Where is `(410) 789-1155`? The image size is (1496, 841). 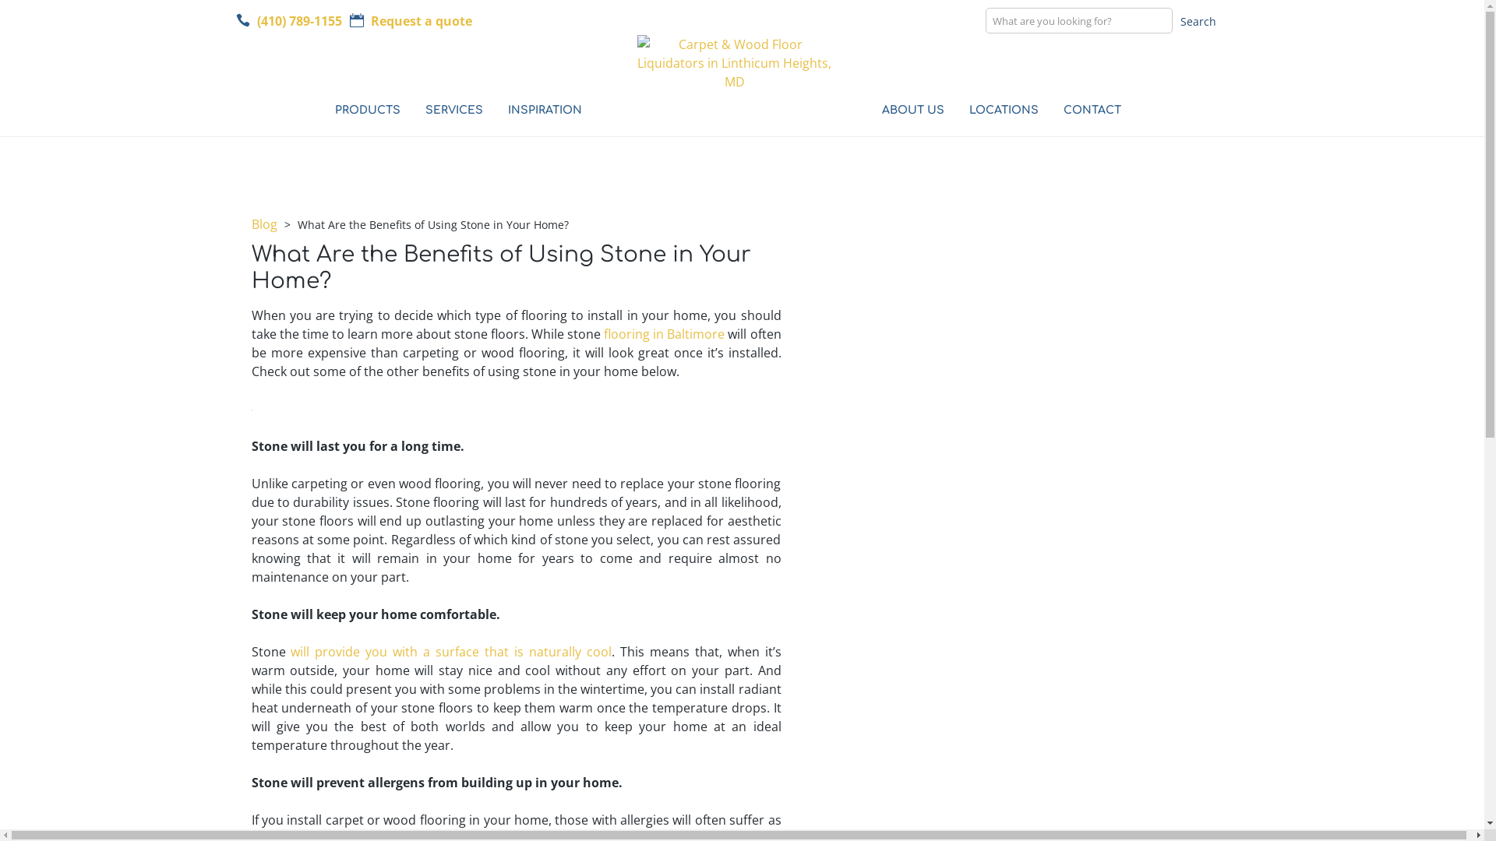 (410) 789-1155 is located at coordinates (298, 21).